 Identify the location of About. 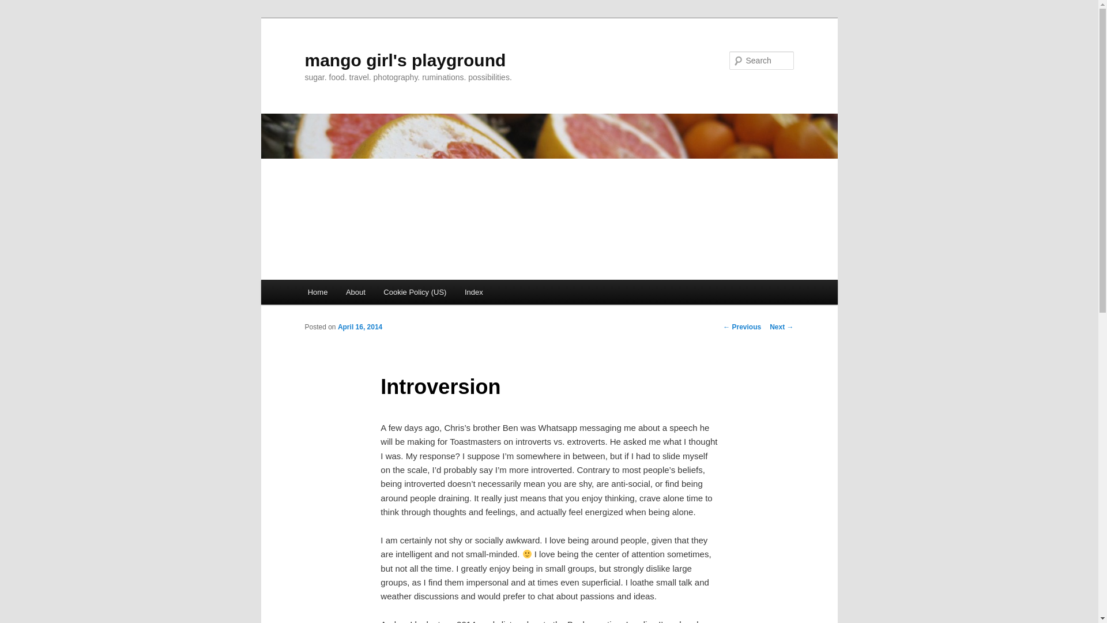
(355, 292).